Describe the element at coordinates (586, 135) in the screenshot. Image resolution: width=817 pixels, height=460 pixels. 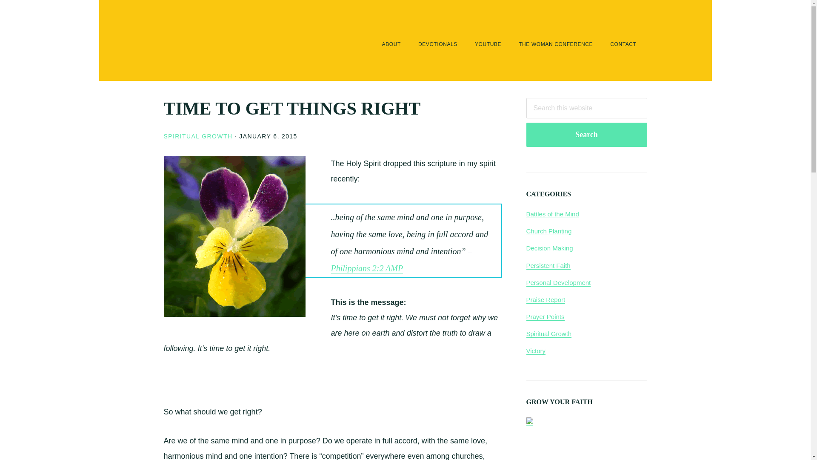
I see `Search` at that location.